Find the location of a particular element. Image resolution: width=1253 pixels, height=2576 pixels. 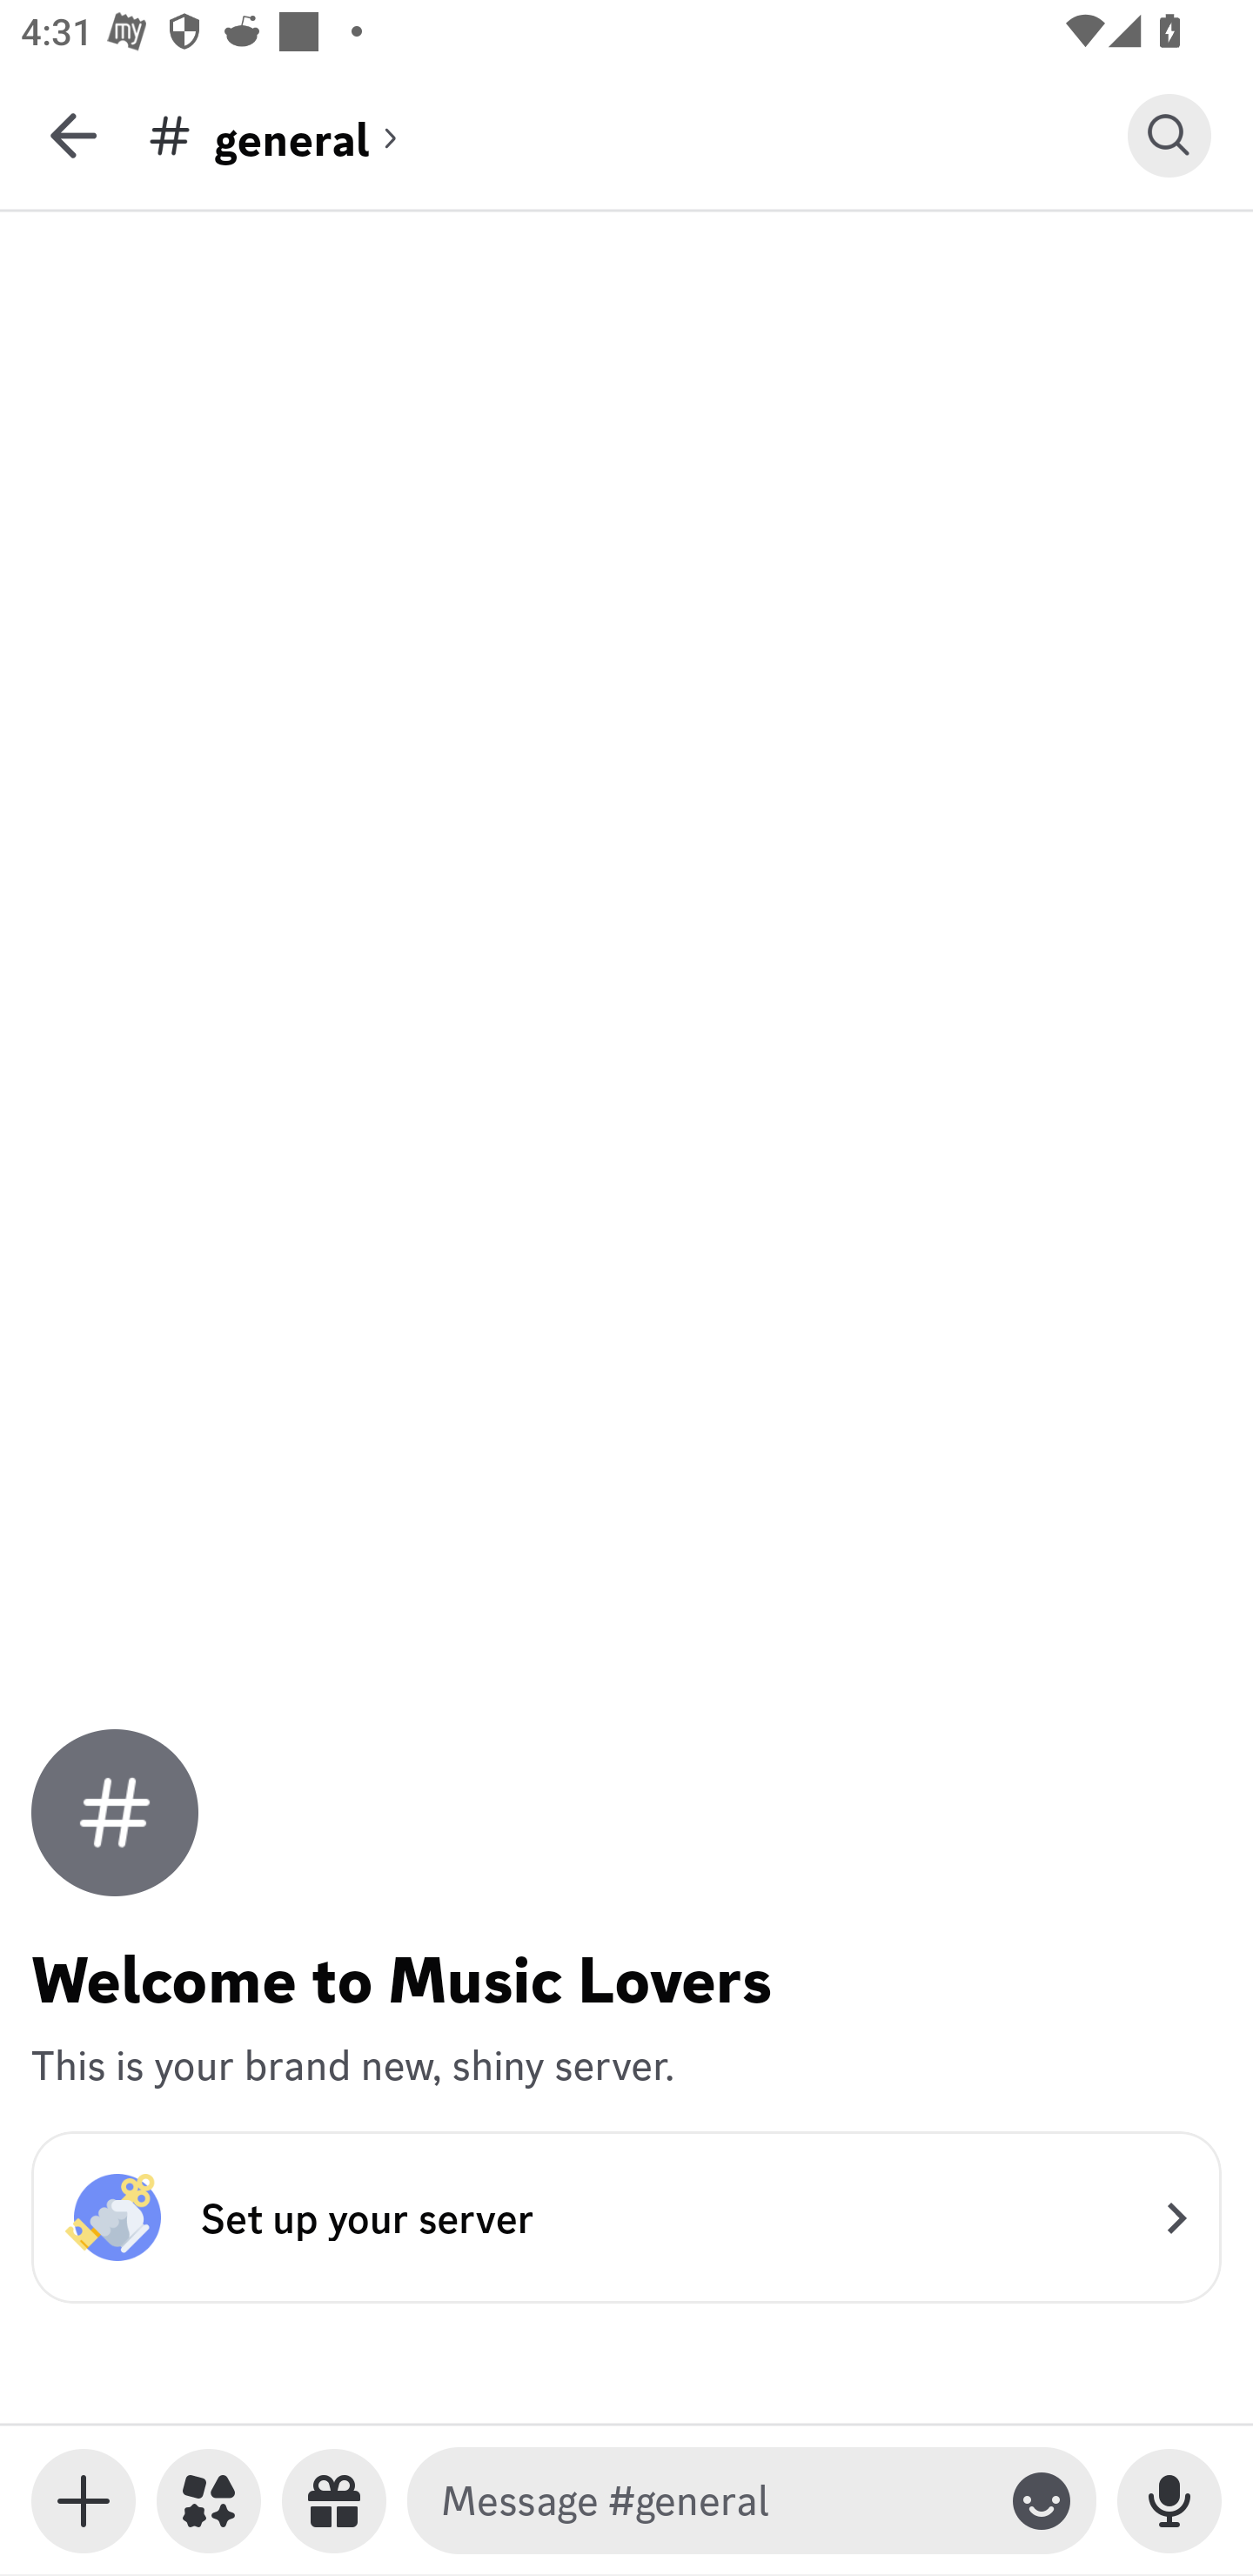

Set up your server is located at coordinates (626, 2216).